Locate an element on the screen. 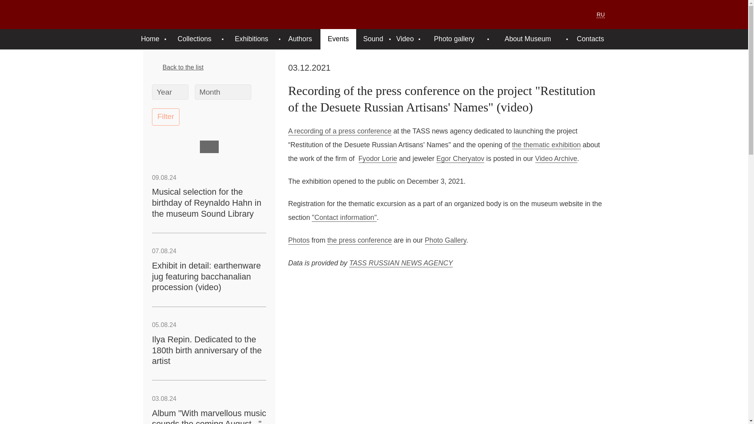 The image size is (754, 424). RU is located at coordinates (600, 15).